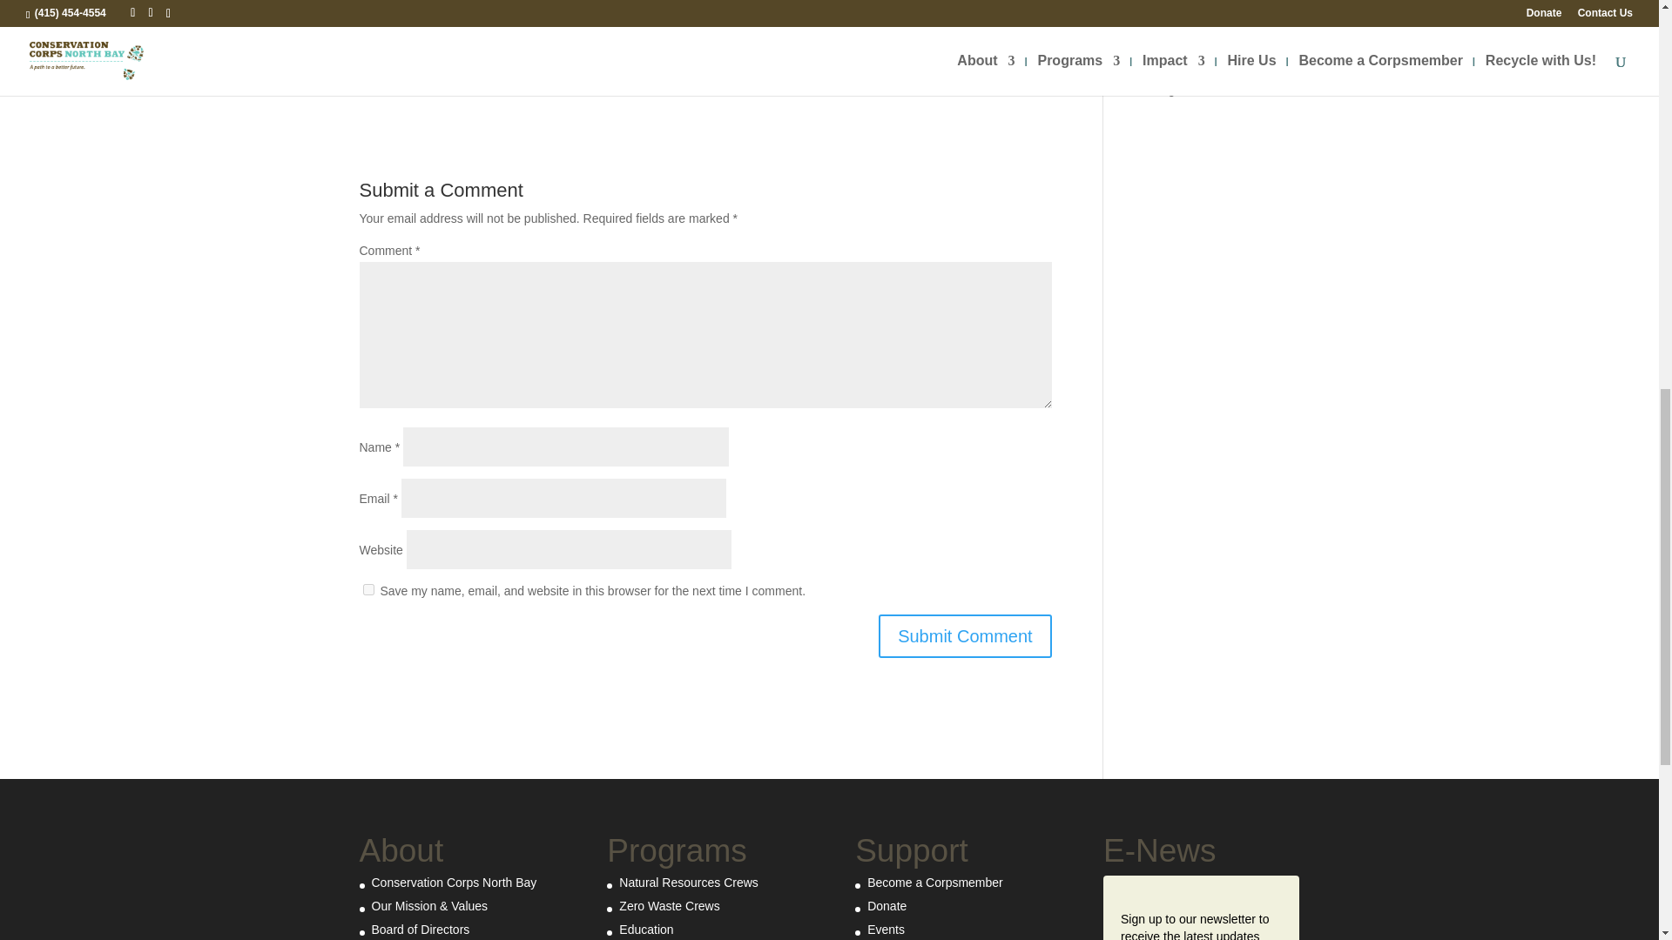 The height and width of the screenshot is (940, 1672). Describe the element at coordinates (367, 588) in the screenshot. I see `yes` at that location.